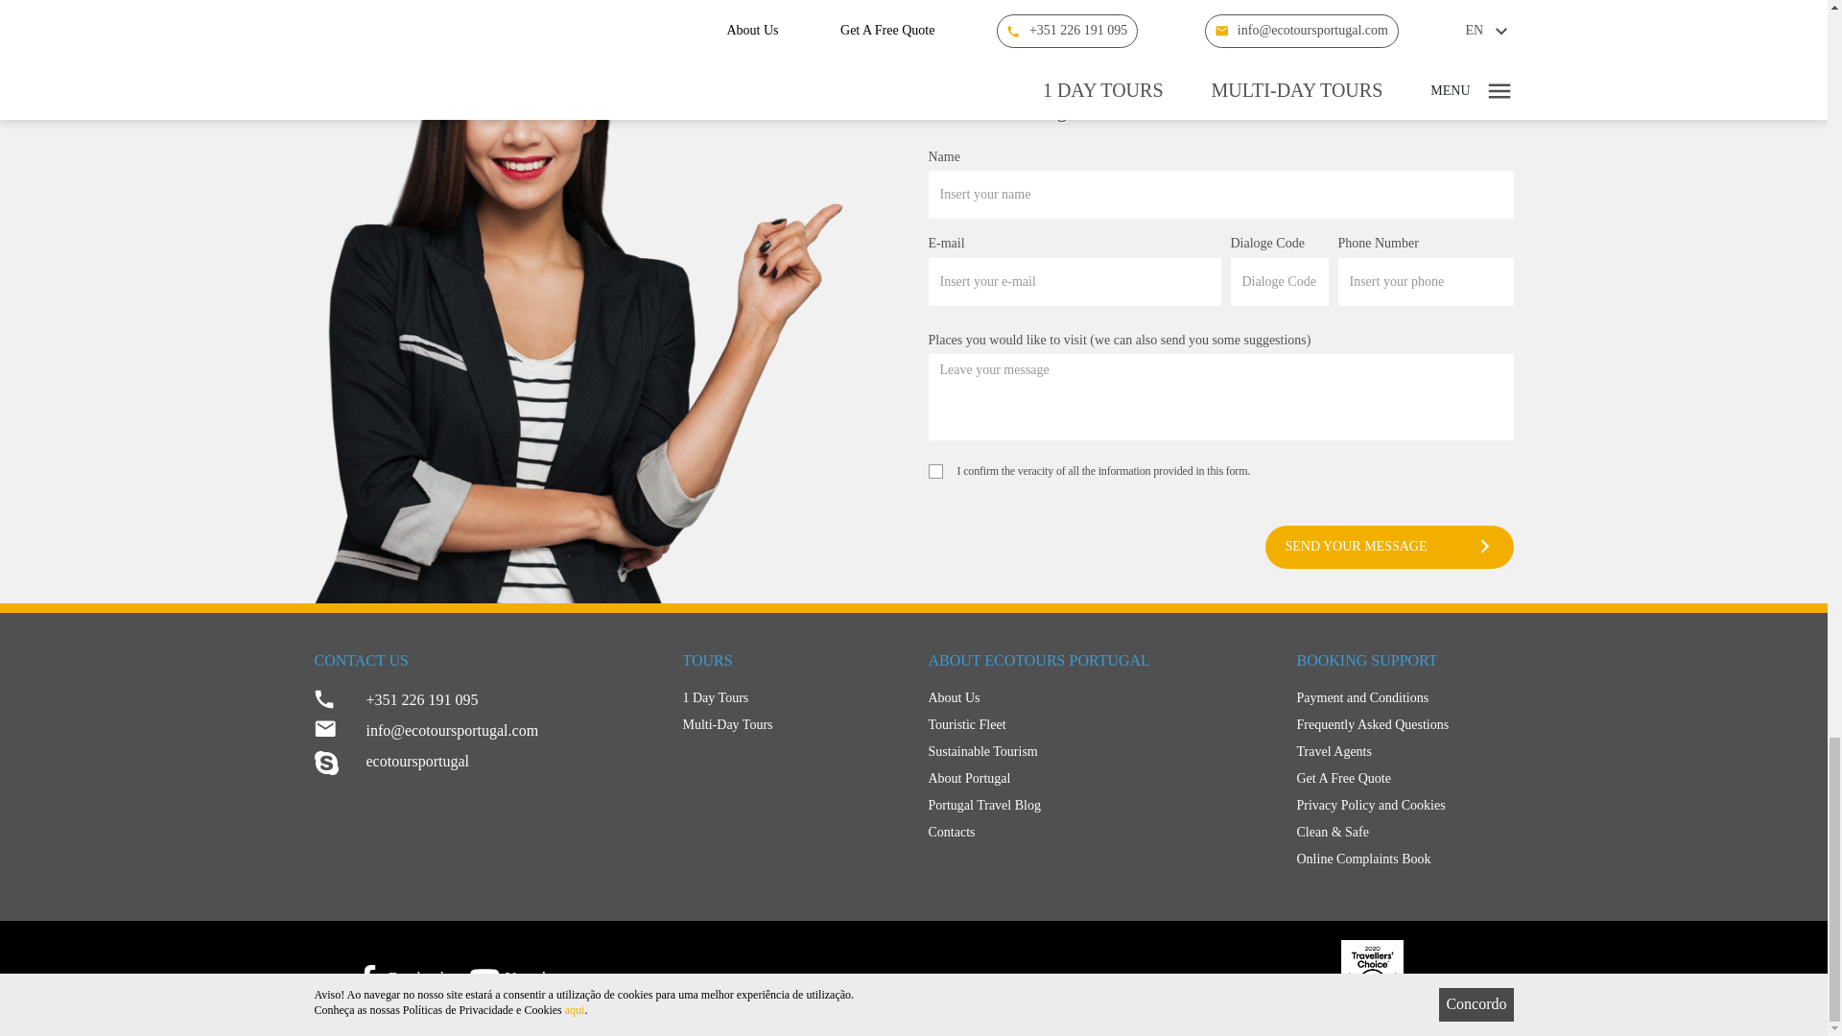 This screenshot has height=1036, width=1842. Describe the element at coordinates (1098, 725) in the screenshot. I see `Touristic Fleet` at that location.